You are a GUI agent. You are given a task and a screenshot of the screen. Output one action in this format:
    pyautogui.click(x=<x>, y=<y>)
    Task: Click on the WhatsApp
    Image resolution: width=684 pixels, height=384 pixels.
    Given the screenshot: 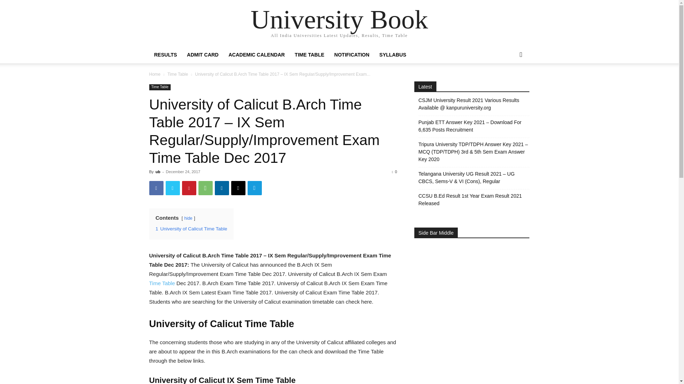 What is the action you would take?
    pyautogui.click(x=205, y=188)
    